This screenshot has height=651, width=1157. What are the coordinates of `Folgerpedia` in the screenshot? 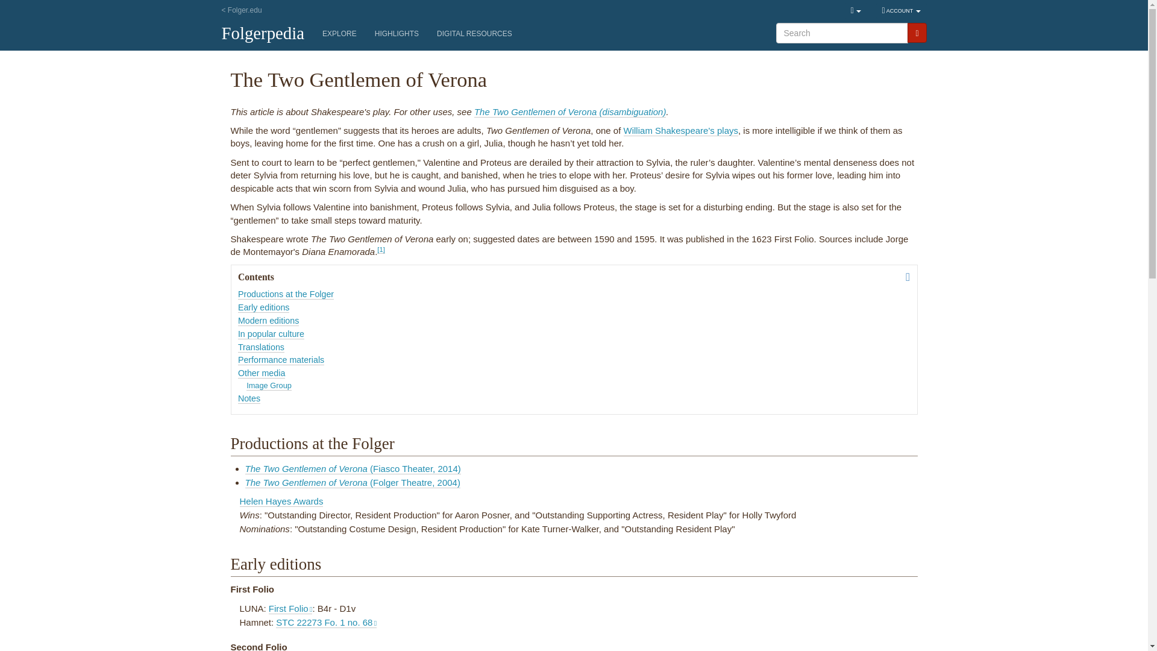 It's located at (268, 34).